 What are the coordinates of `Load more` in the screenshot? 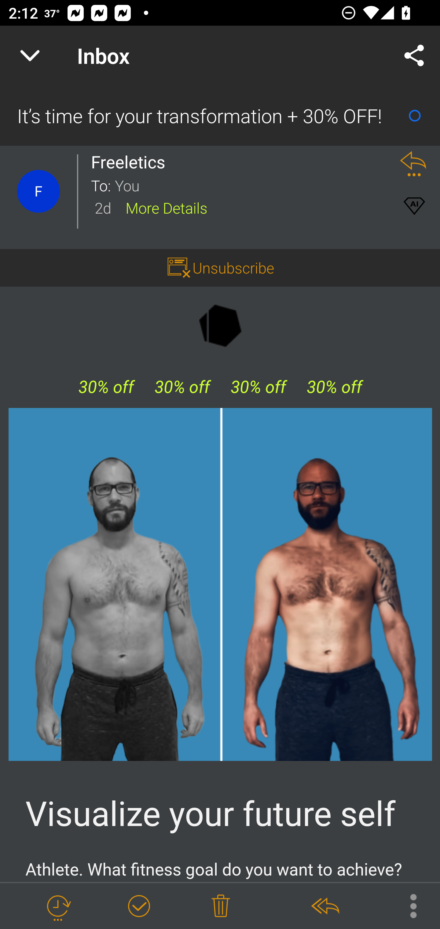 It's located at (220, 813).